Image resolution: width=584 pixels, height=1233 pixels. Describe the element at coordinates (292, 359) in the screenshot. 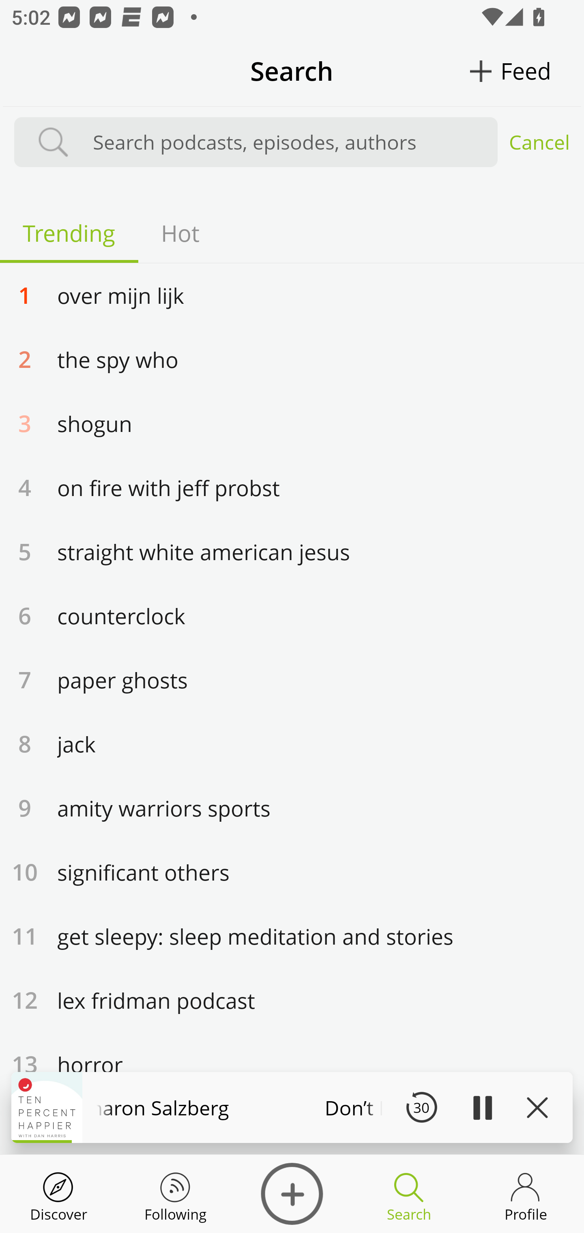

I see `2 the spy who` at that location.